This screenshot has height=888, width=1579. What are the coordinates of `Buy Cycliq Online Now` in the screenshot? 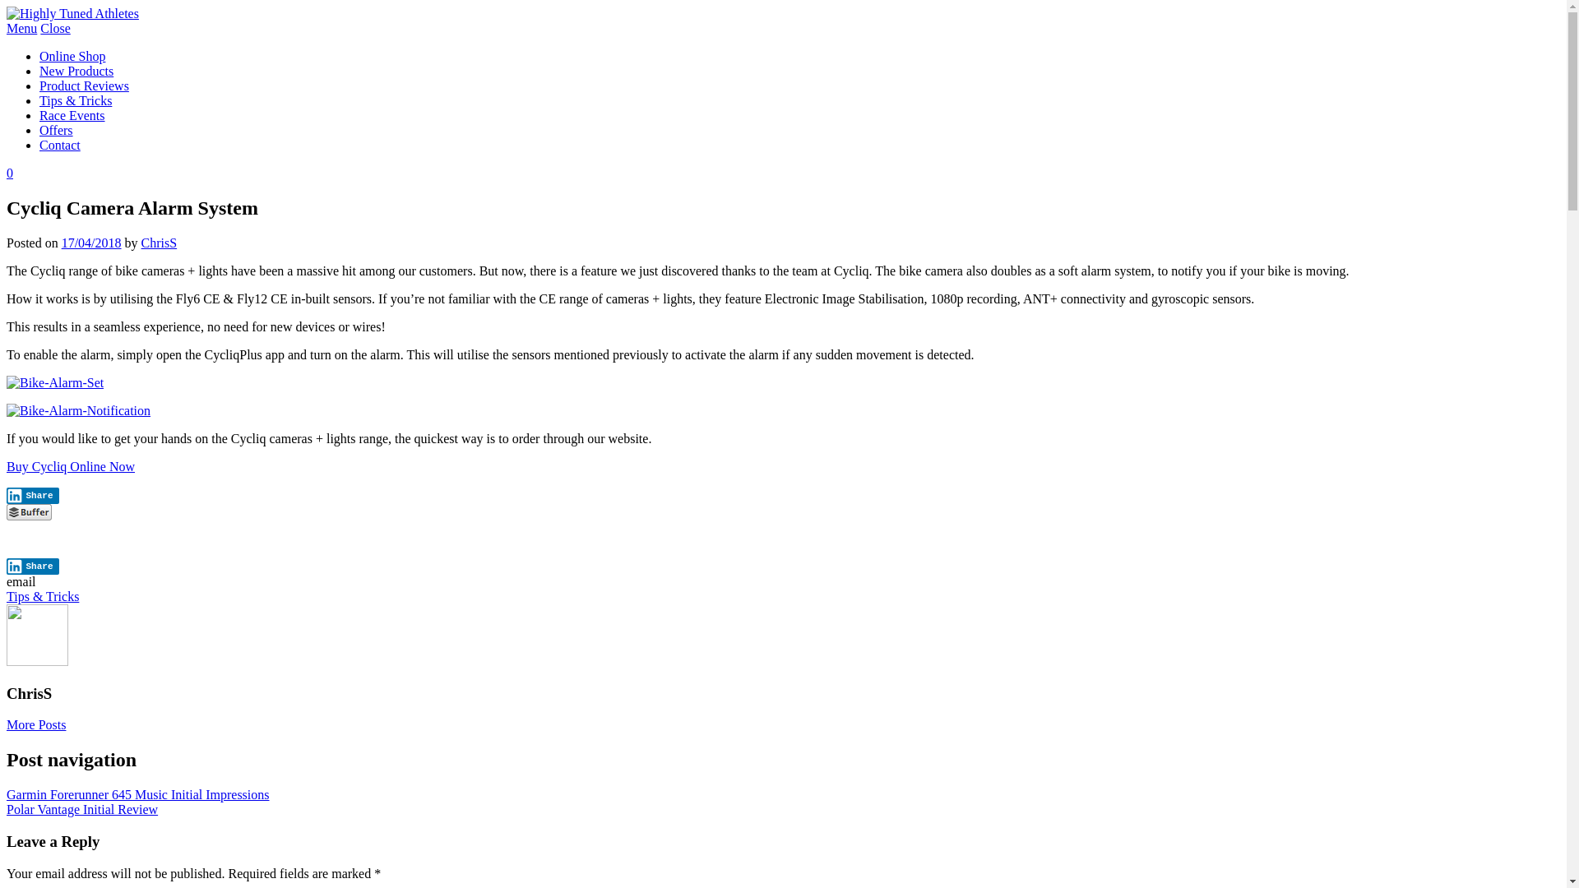 It's located at (71, 467).